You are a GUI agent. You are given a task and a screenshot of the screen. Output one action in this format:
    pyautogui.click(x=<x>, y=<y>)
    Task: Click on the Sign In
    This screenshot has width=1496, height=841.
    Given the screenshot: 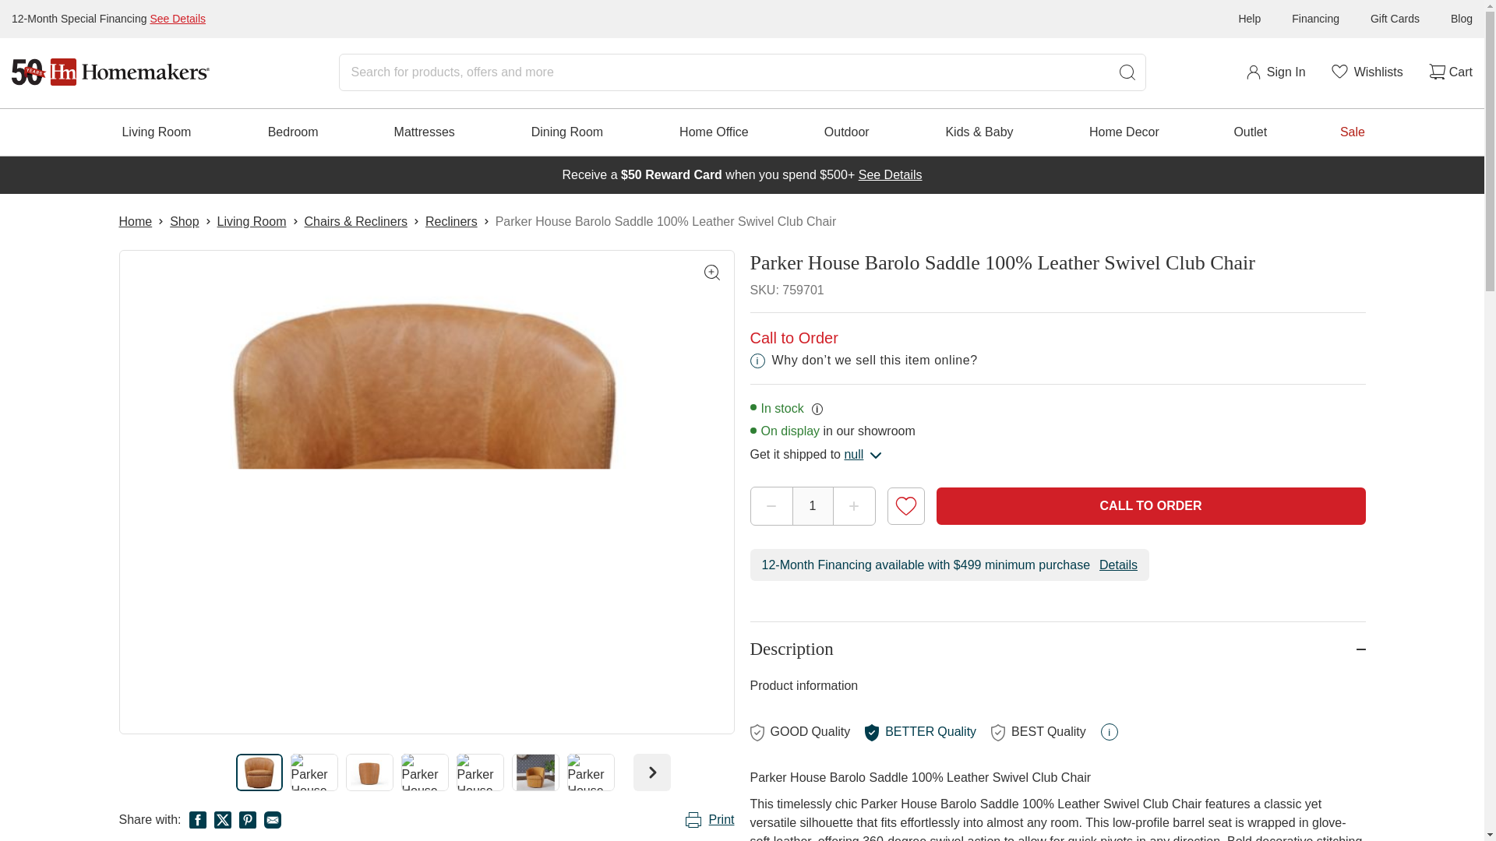 What is the action you would take?
    pyautogui.click(x=1275, y=72)
    